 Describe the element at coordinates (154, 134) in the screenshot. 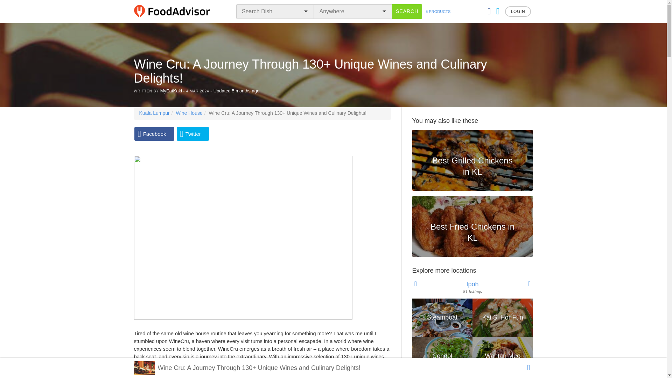

I see `Facebook` at that location.